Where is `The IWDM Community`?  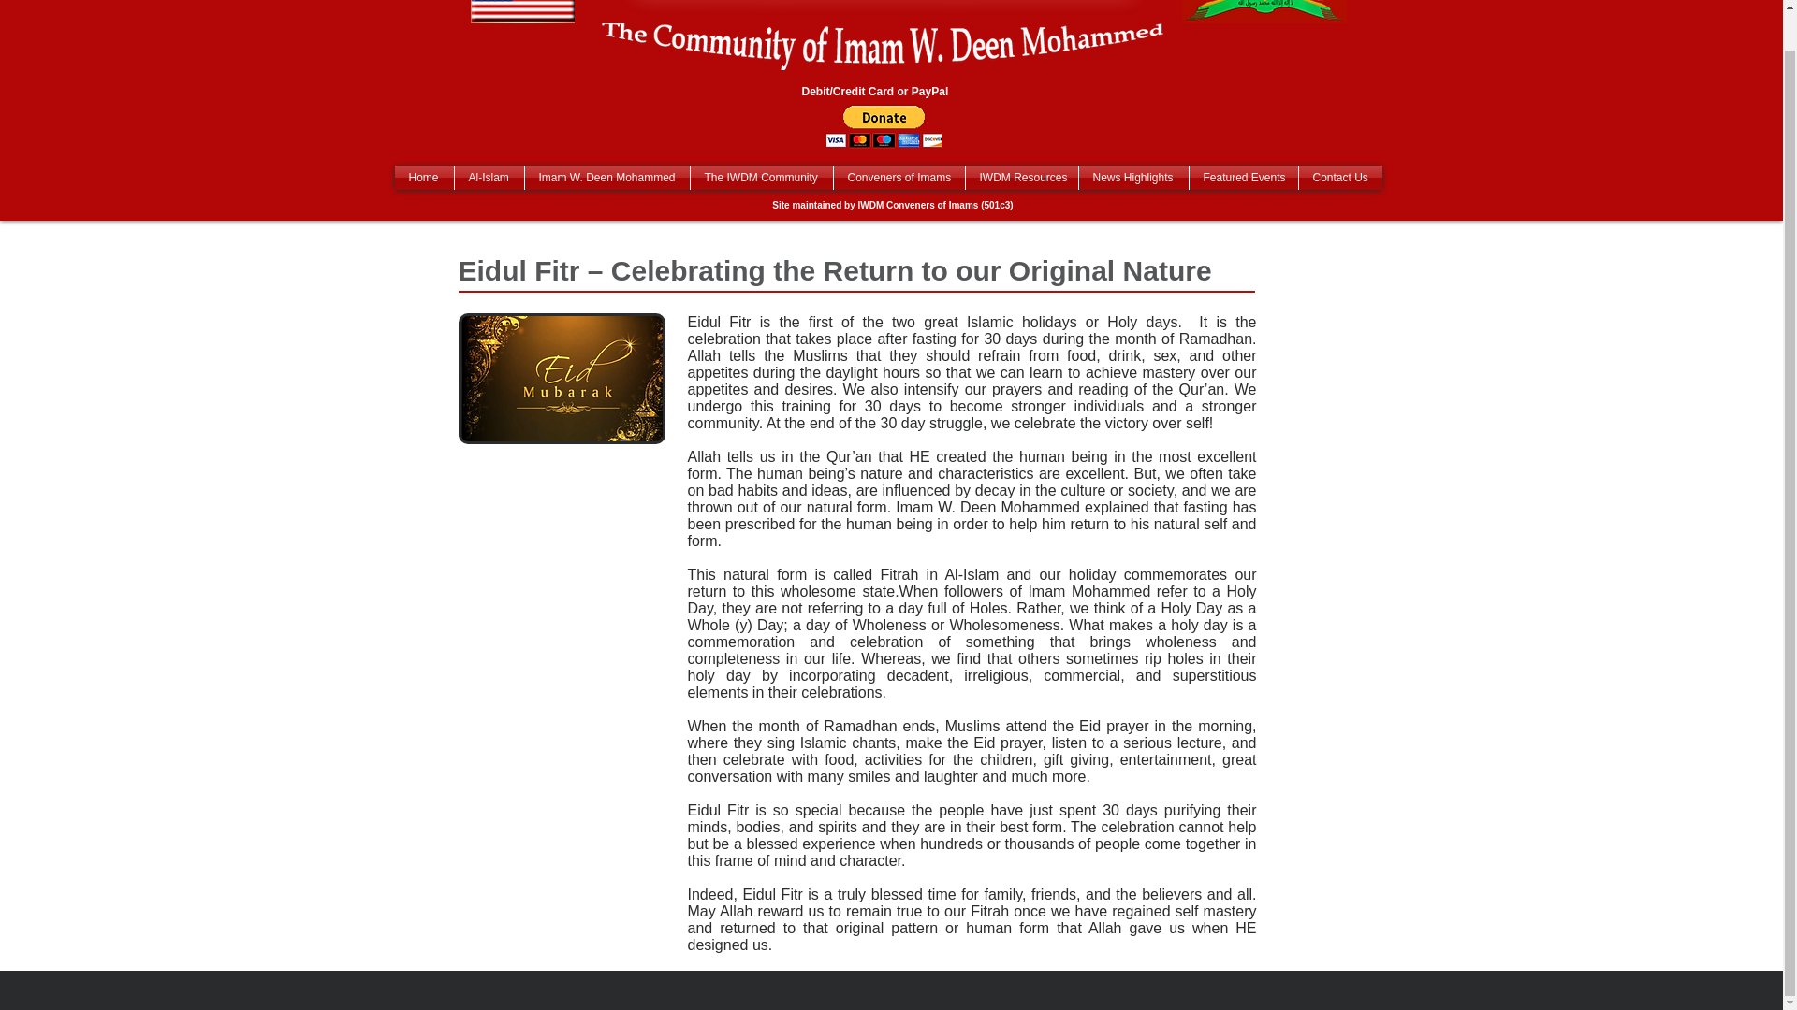 The IWDM Community is located at coordinates (762, 178).